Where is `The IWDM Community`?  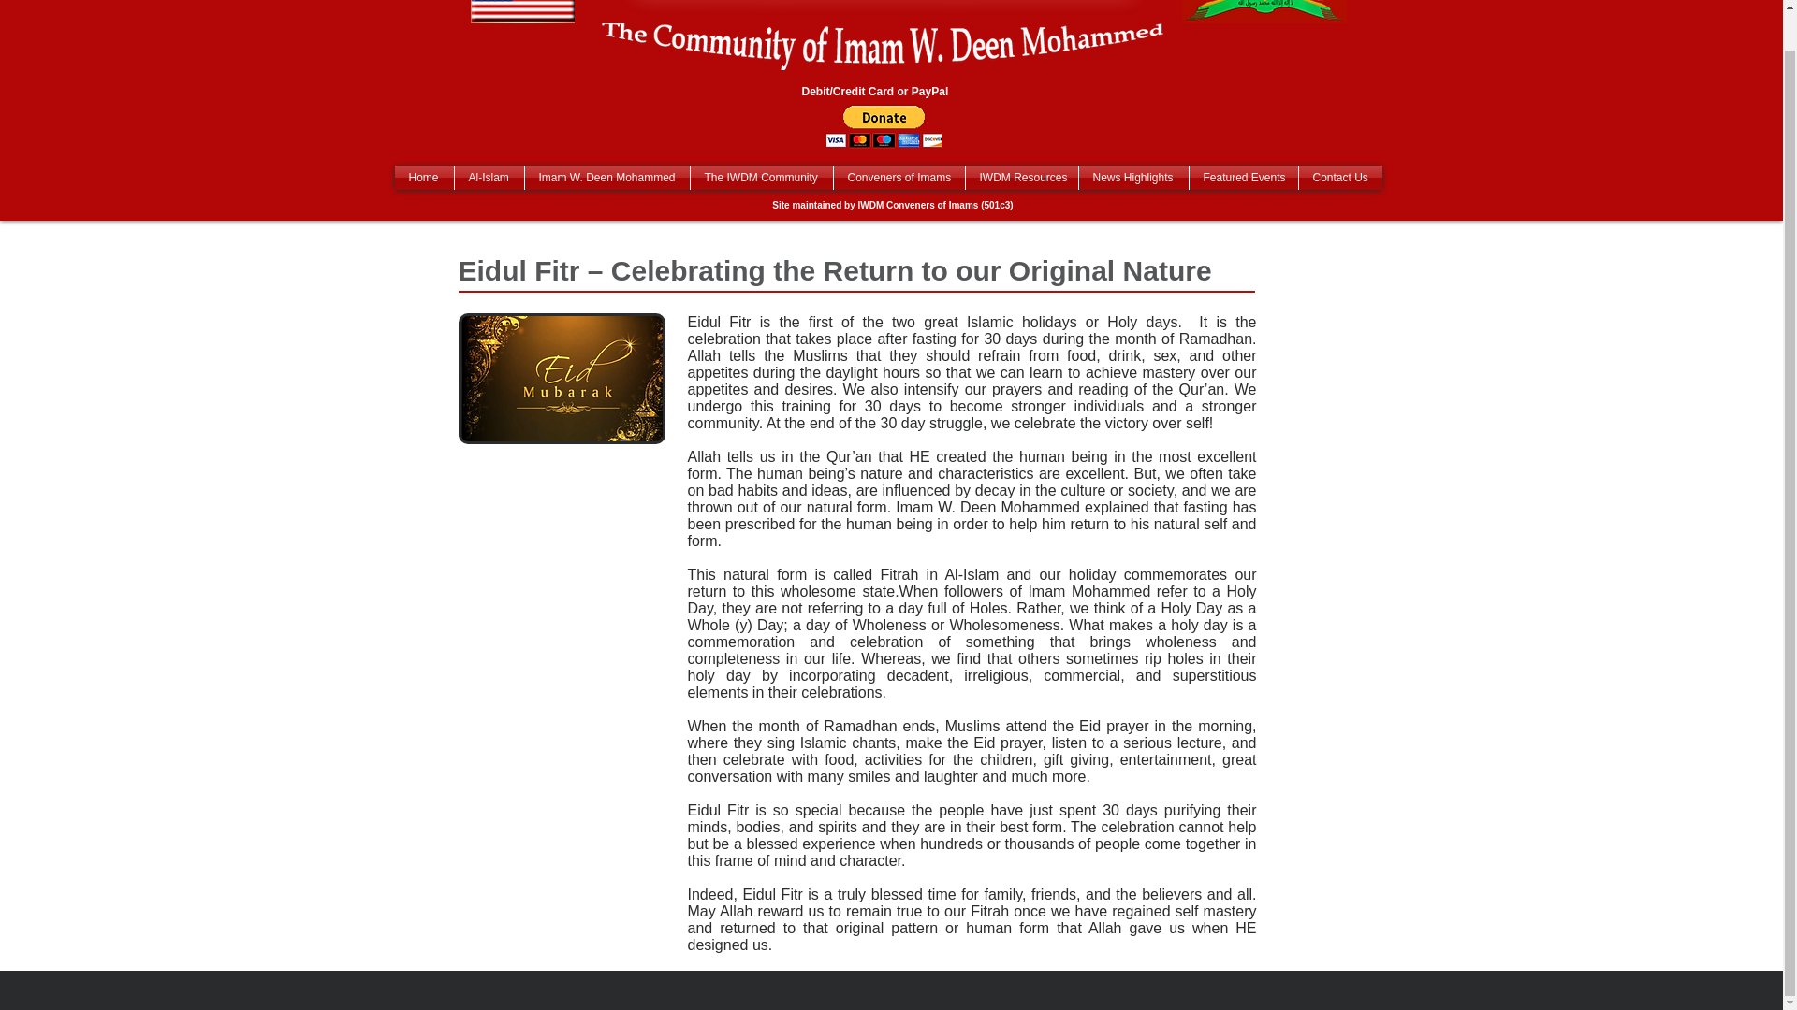 The IWDM Community is located at coordinates (762, 178).